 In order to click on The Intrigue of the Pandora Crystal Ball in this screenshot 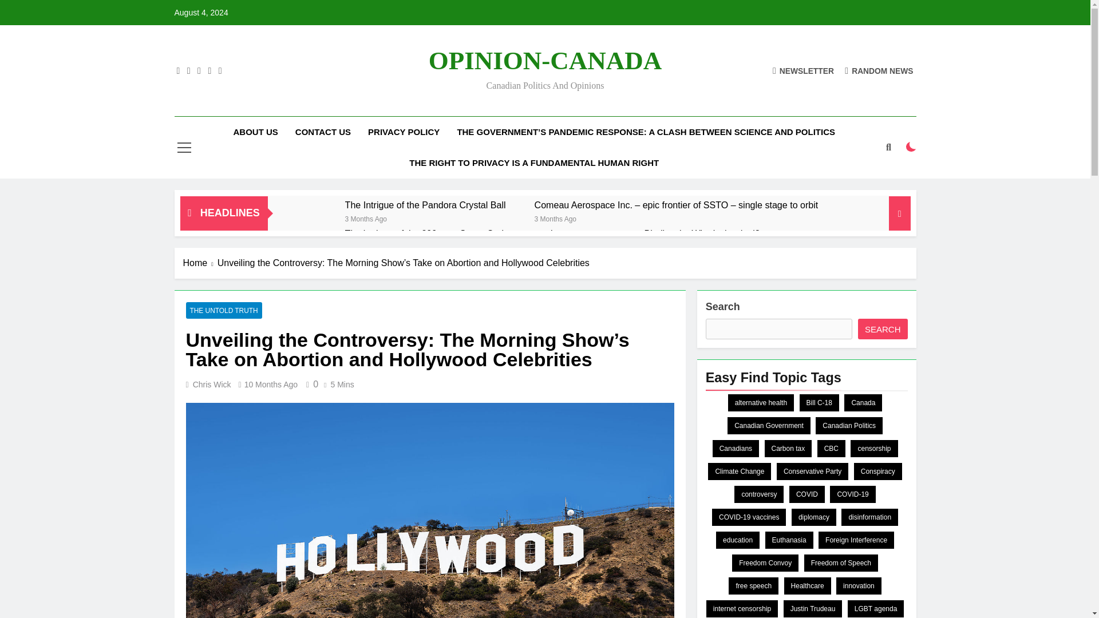, I will do `click(313, 220)`.